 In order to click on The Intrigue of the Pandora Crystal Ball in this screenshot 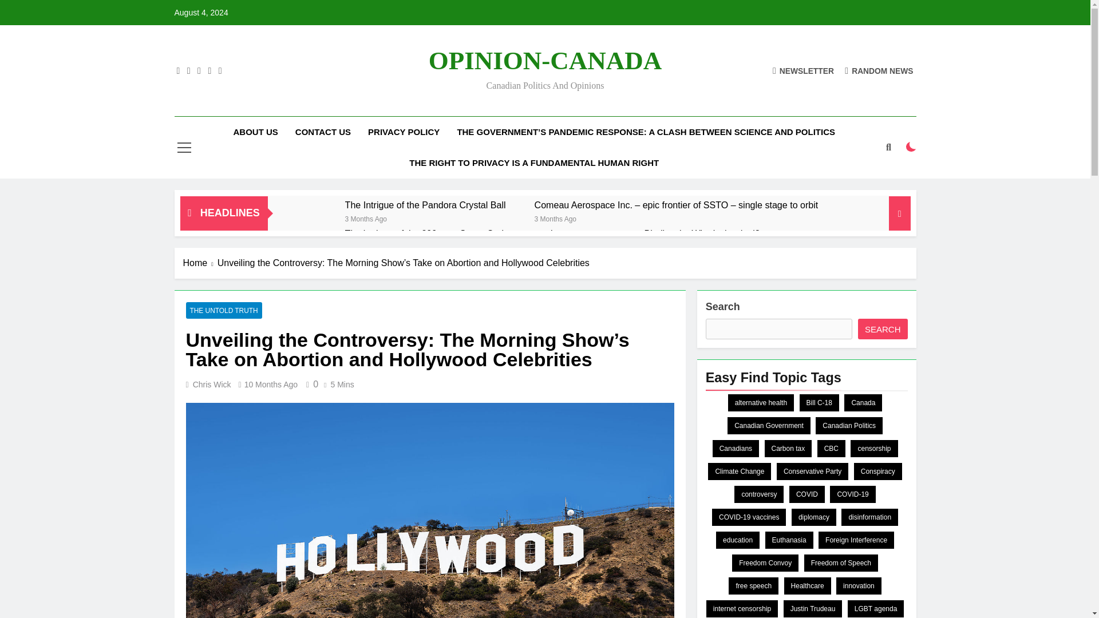, I will do `click(313, 220)`.